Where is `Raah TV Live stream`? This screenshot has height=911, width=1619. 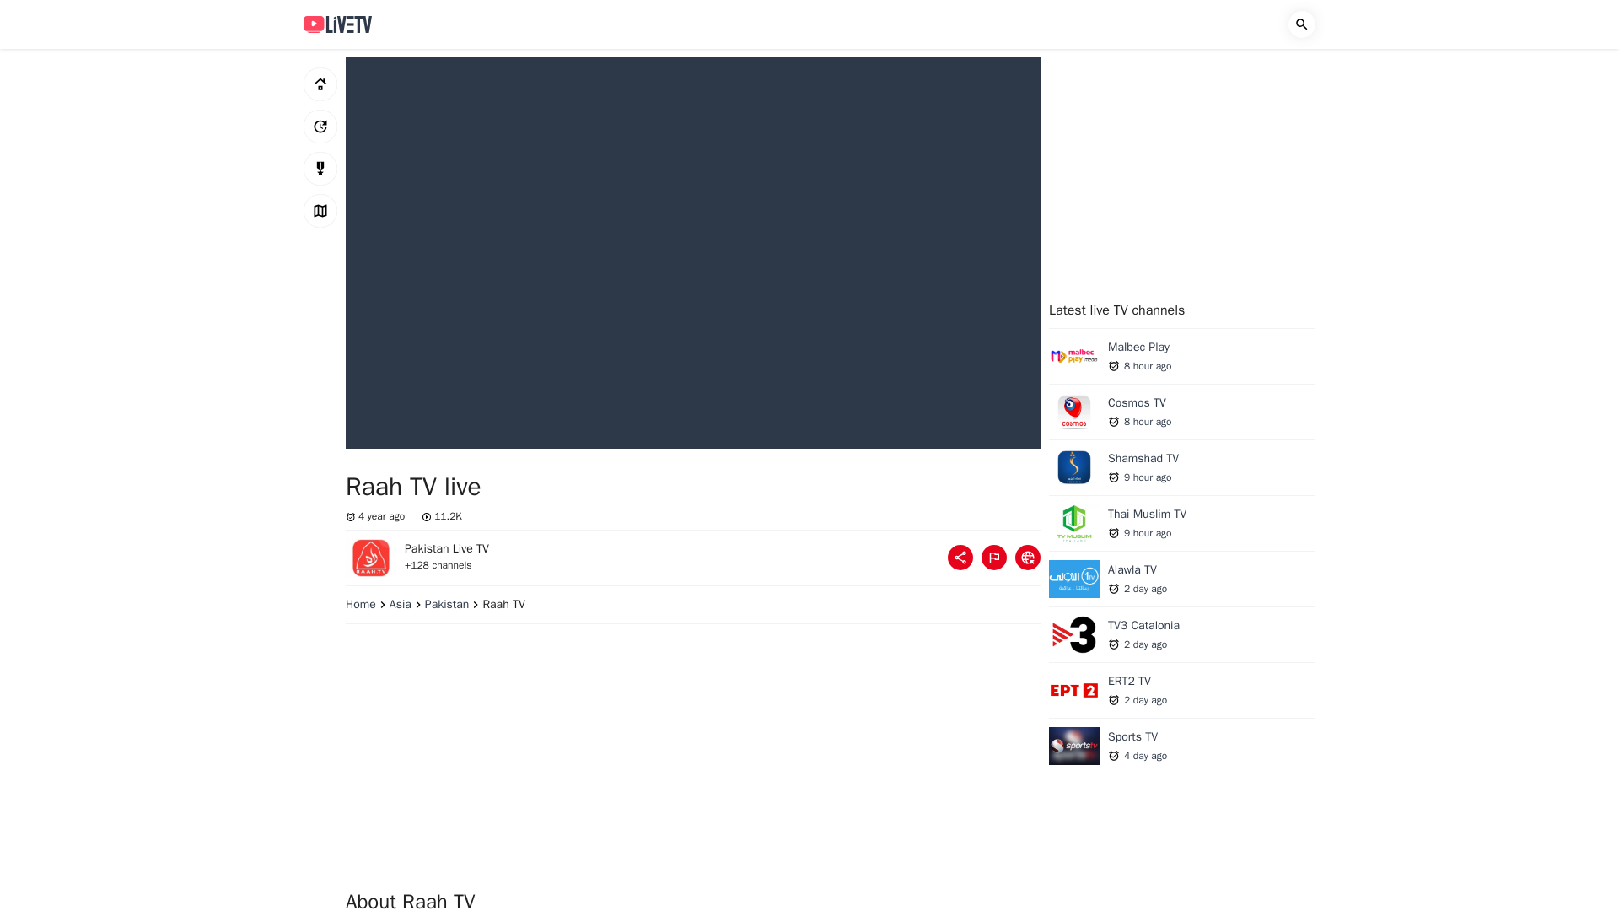
Raah TV Live stream is located at coordinates (1182, 528).